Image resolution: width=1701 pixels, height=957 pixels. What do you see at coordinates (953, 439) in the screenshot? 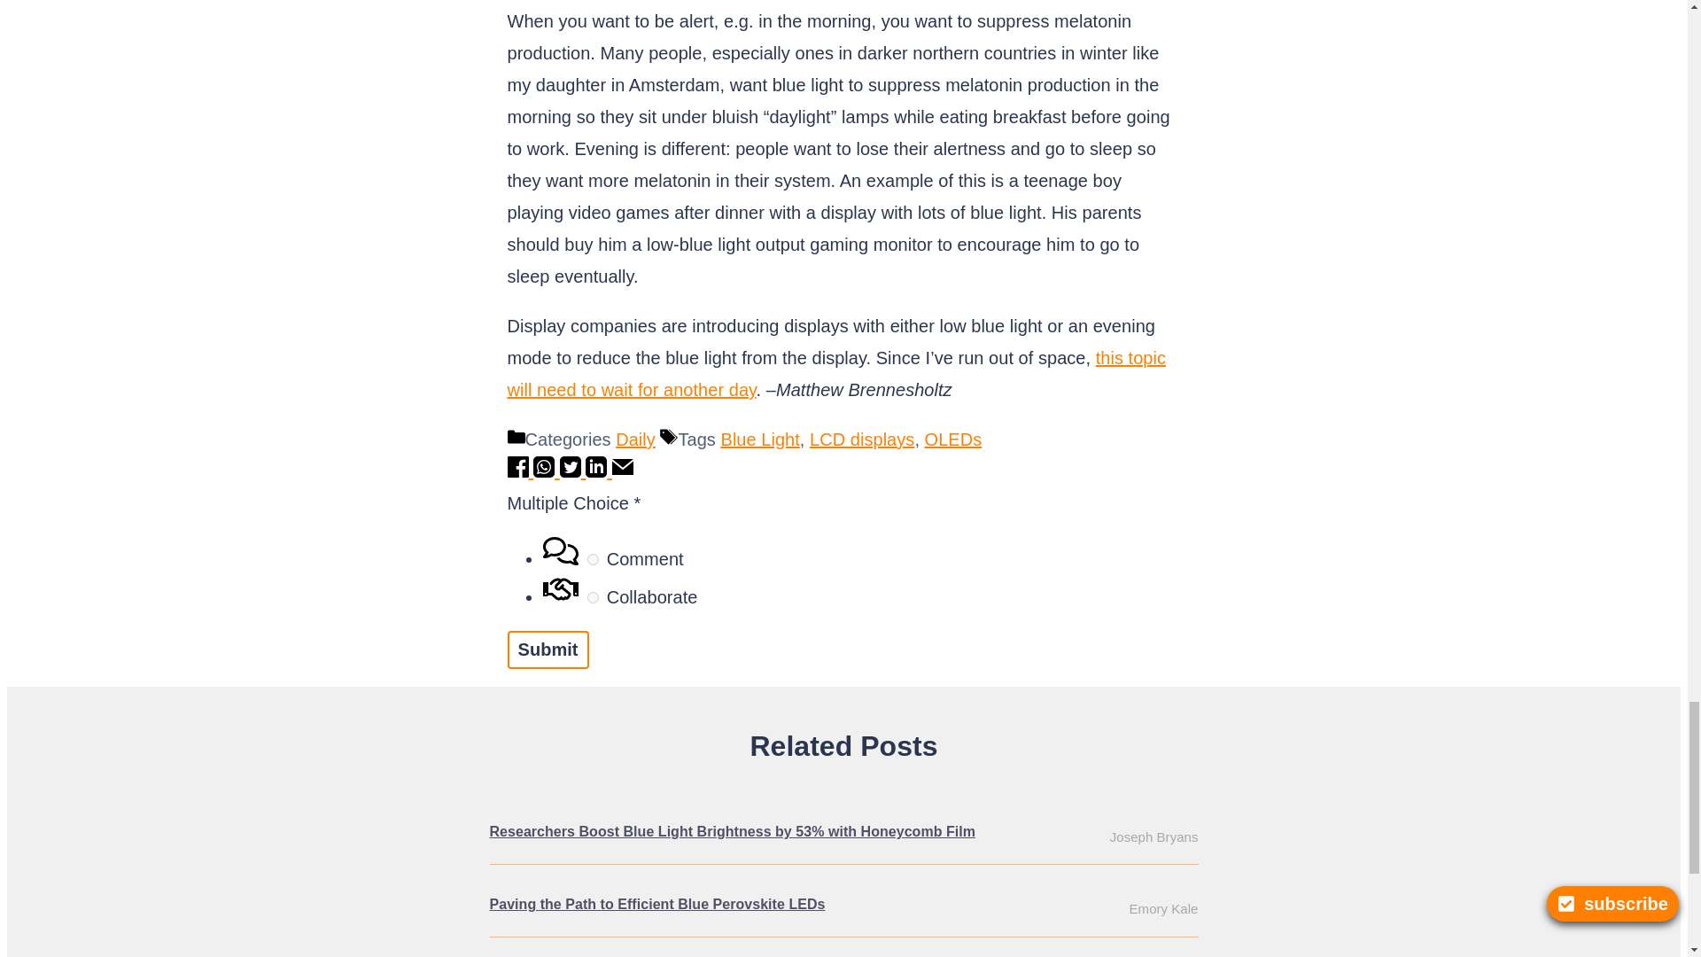
I see `OLEDs` at bounding box center [953, 439].